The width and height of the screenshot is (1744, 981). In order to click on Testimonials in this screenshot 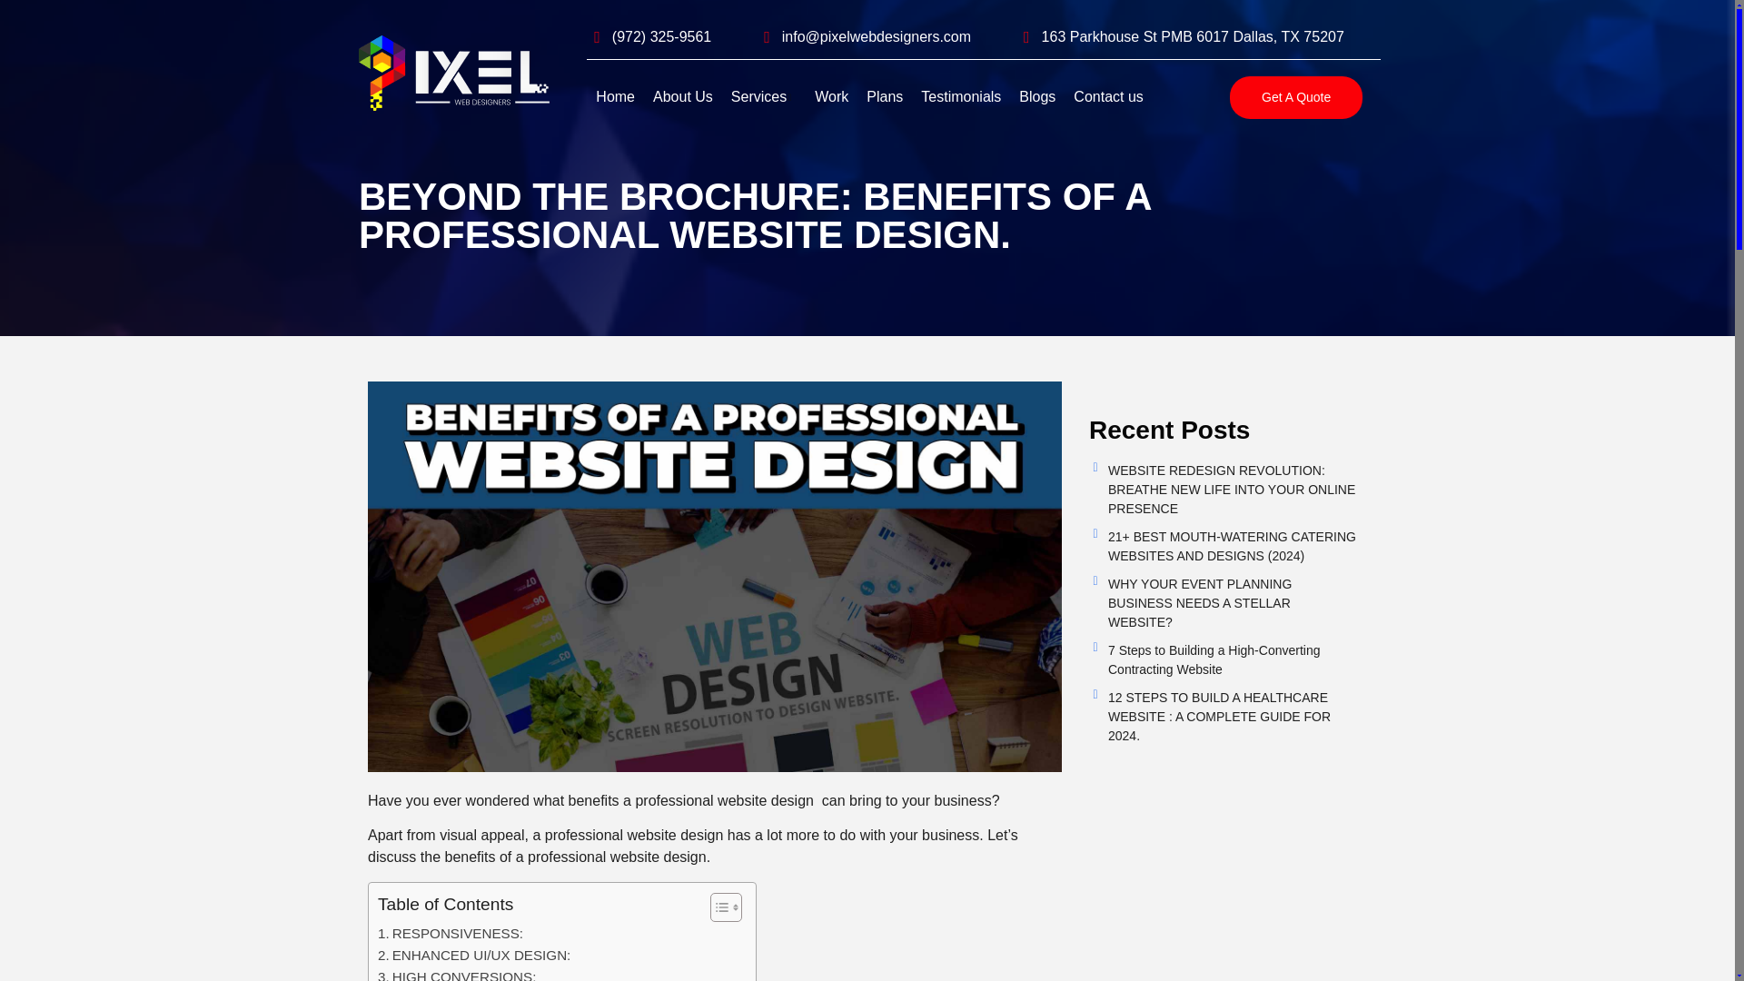, I will do `click(961, 96)`.